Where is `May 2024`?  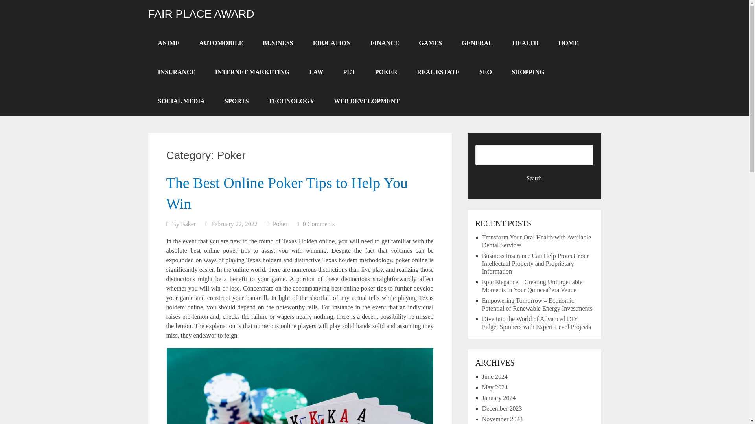
May 2024 is located at coordinates (495, 387).